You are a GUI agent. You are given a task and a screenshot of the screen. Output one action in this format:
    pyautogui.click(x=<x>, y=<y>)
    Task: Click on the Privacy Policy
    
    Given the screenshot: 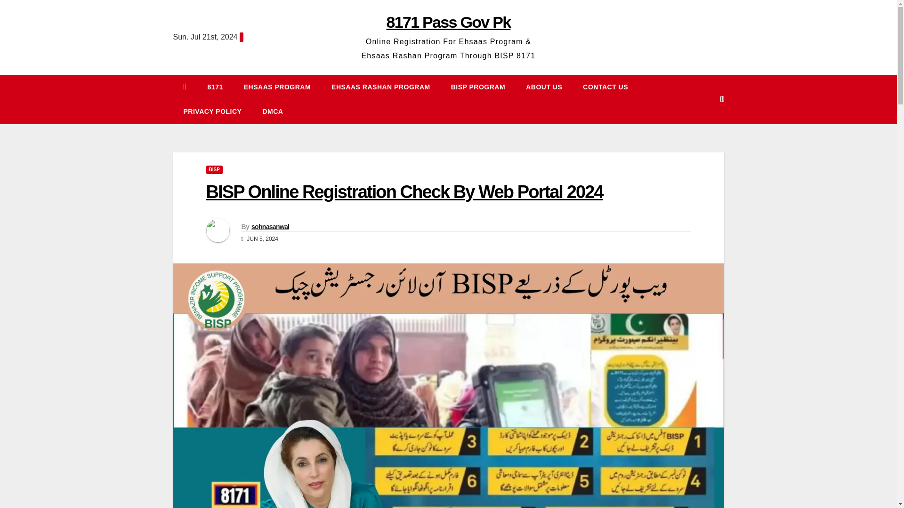 What is the action you would take?
    pyautogui.click(x=213, y=111)
    